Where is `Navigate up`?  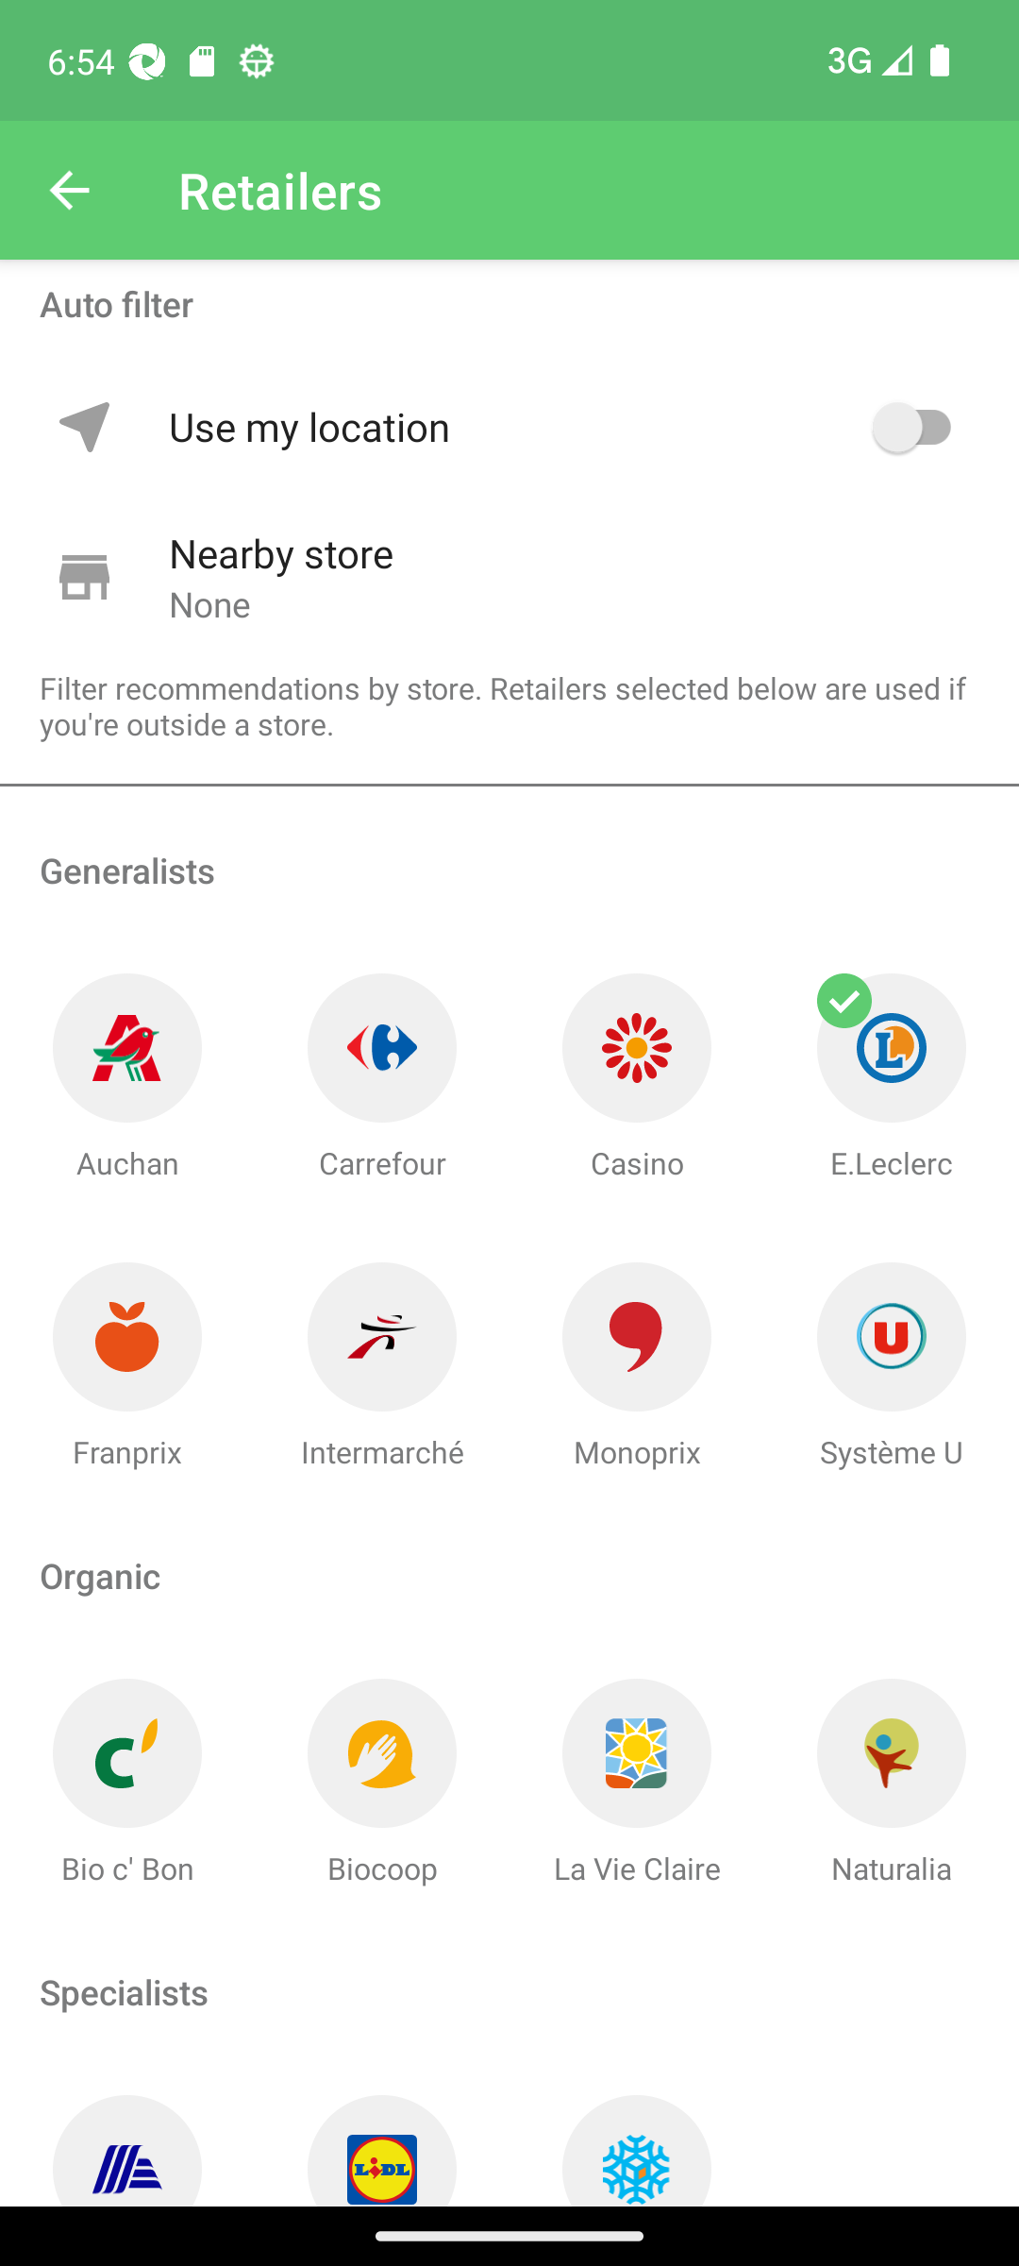 Navigate up is located at coordinates (69, 191).